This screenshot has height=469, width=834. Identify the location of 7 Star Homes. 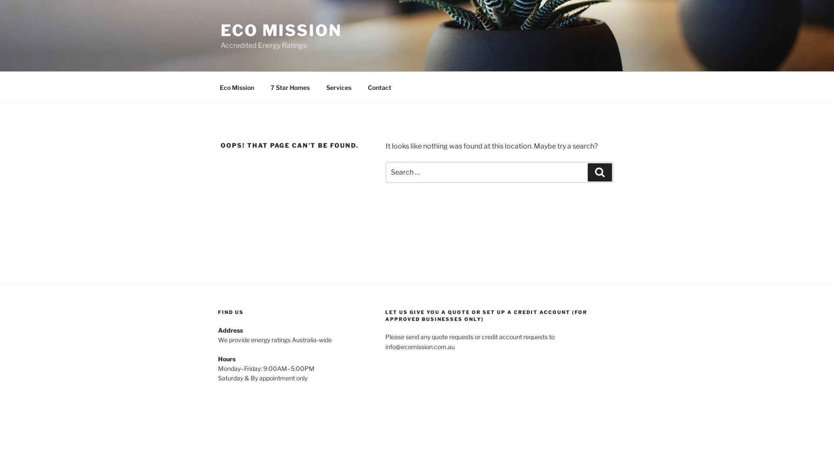
(290, 87).